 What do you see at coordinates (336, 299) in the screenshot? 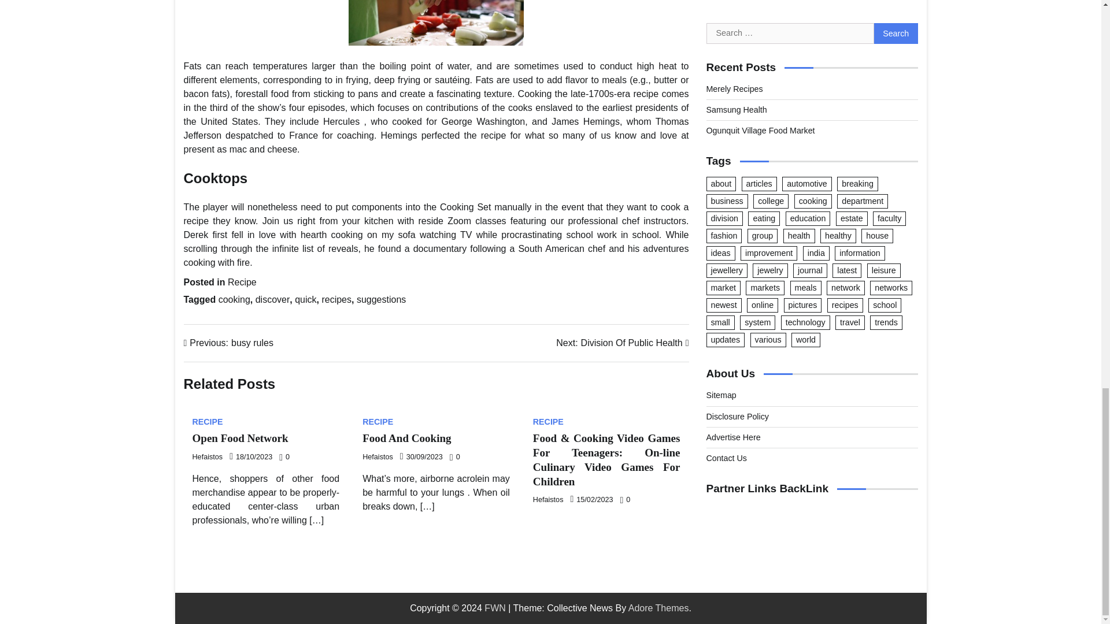
I see `RECIPE` at bounding box center [336, 299].